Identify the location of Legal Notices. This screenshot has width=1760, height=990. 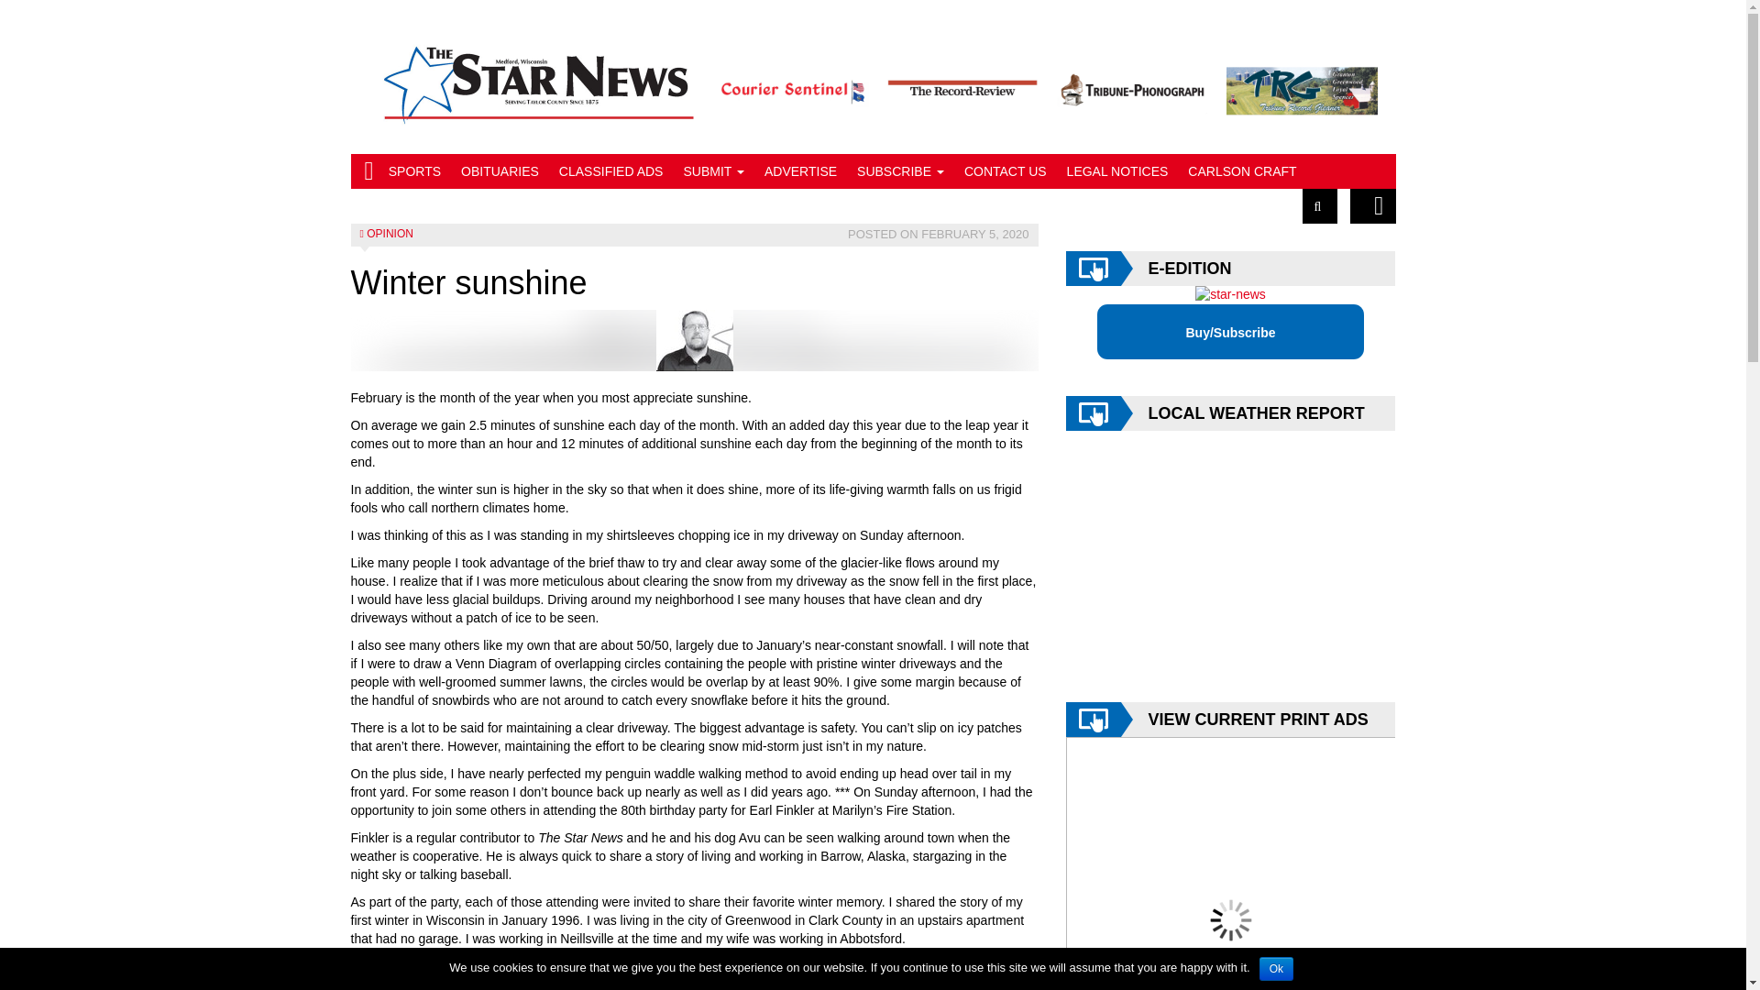
(1118, 171).